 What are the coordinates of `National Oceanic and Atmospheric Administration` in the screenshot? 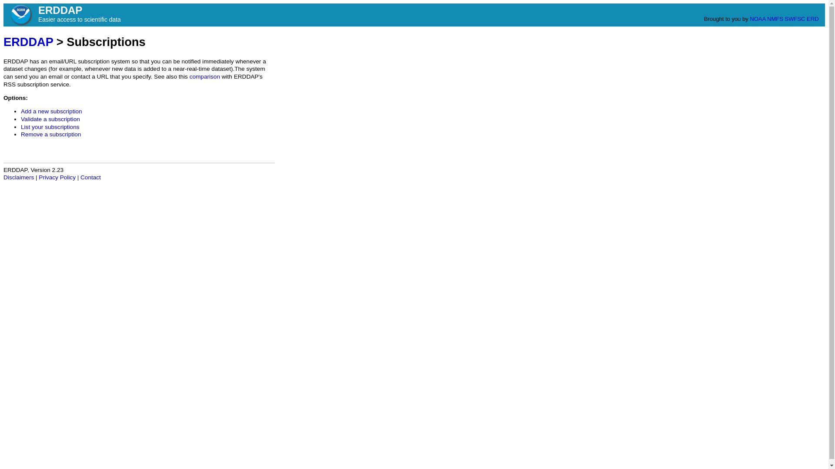 It's located at (758, 18).